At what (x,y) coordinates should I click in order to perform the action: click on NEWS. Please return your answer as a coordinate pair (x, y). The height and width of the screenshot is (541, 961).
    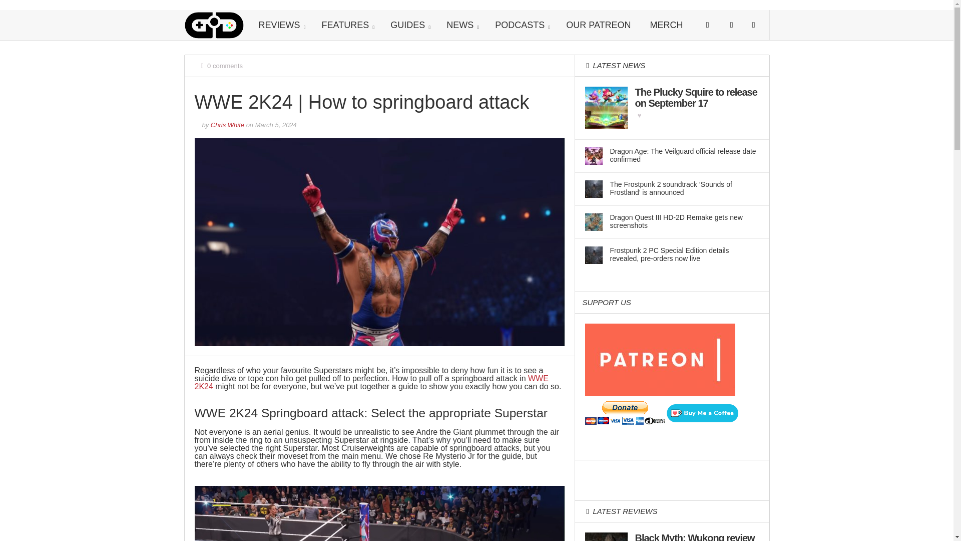
    Looking at the image, I should click on (461, 25).